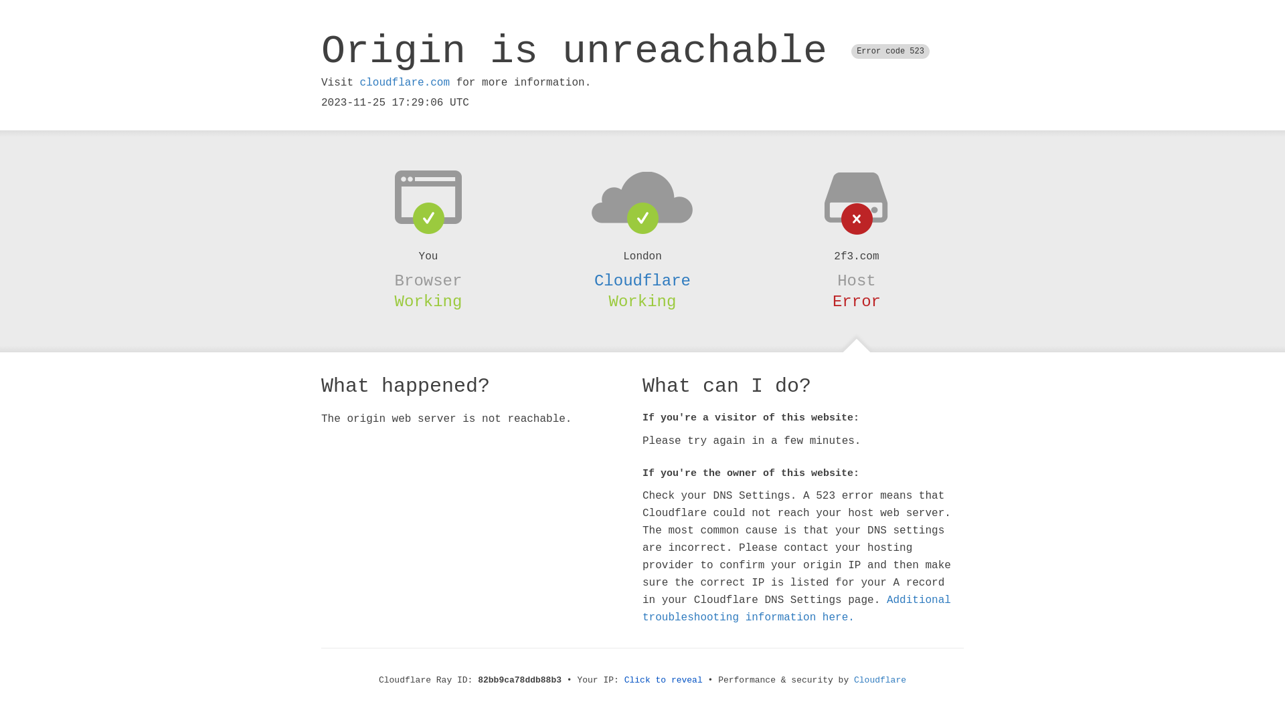 Image resolution: width=1285 pixels, height=722 pixels. What do you see at coordinates (664, 681) in the screenshot?
I see `Click to reveal` at bounding box center [664, 681].